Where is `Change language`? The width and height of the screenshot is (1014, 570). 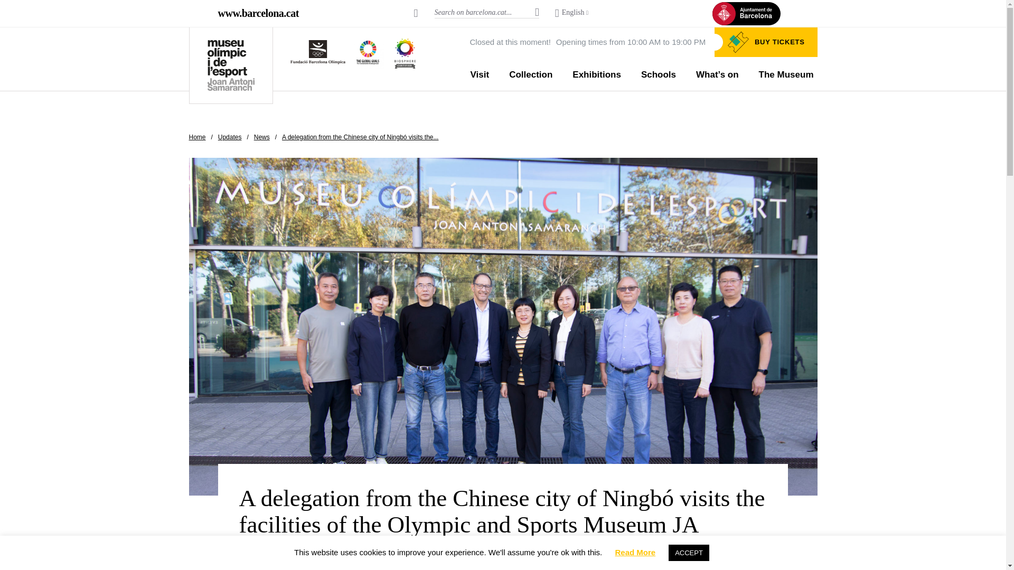 Change language is located at coordinates (571, 13).